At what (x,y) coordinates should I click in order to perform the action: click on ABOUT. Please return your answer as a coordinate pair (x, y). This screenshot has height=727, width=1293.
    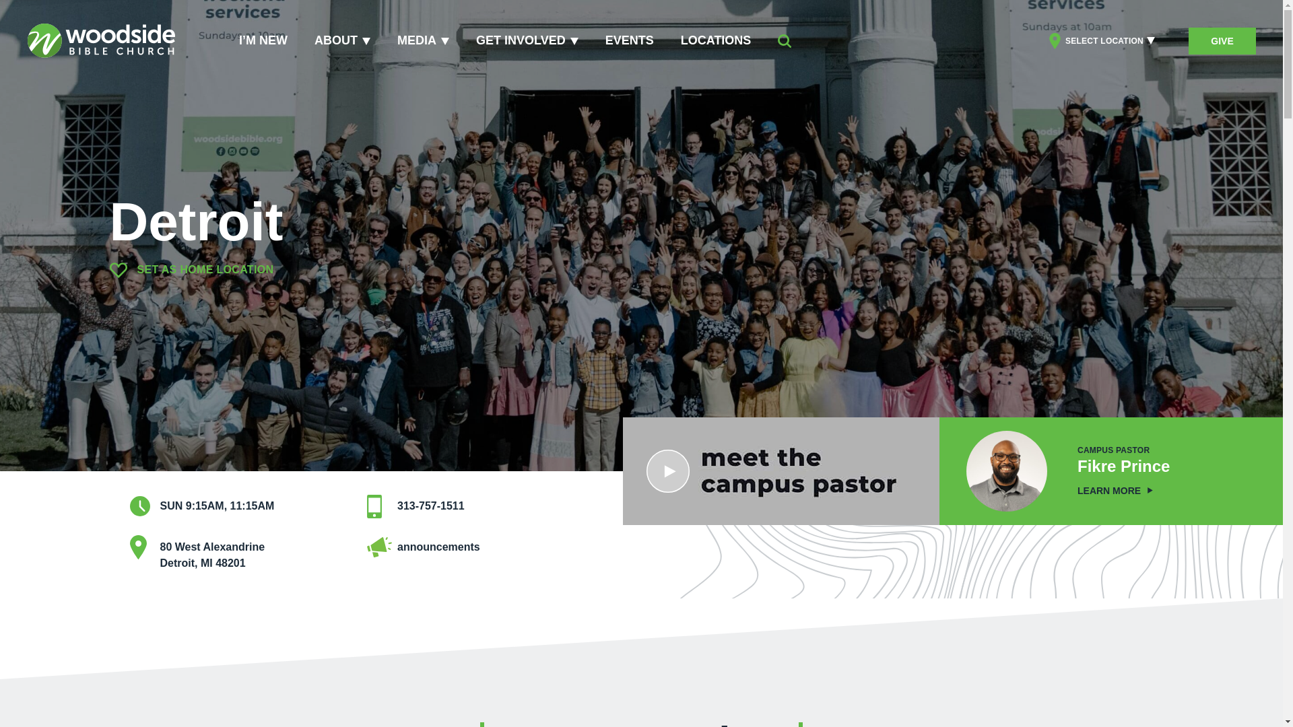
    Looking at the image, I should click on (342, 40).